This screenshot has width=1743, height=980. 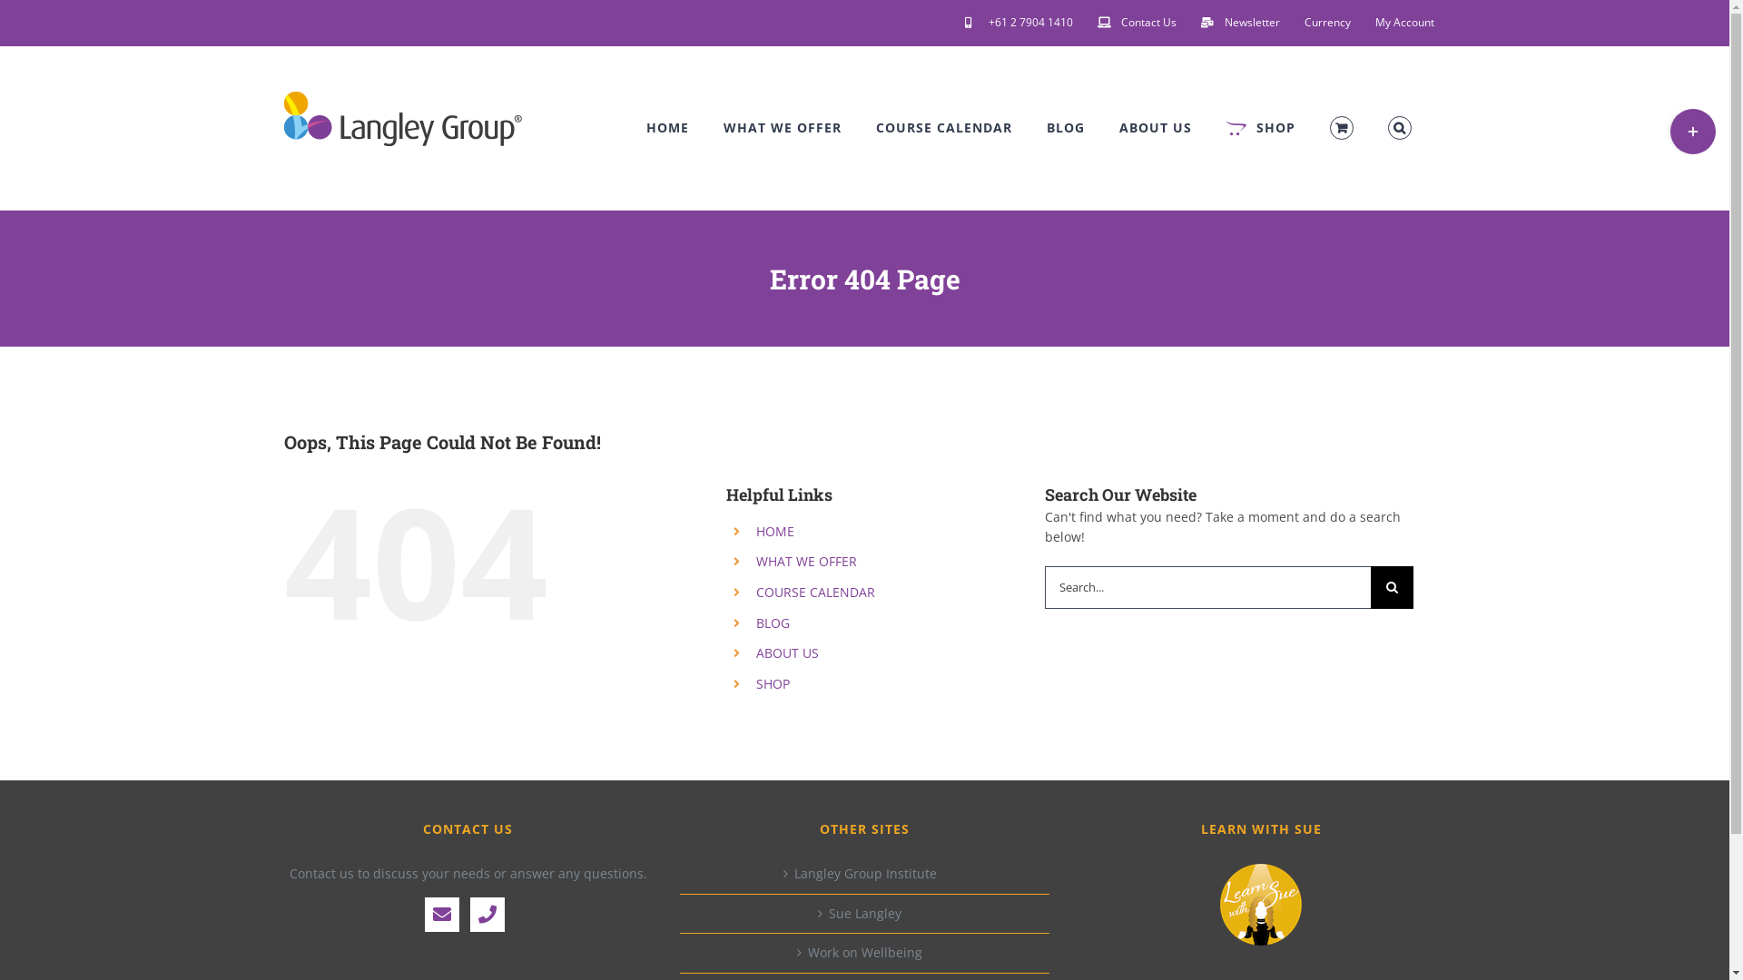 What do you see at coordinates (944, 128) in the screenshot?
I see `COURSE CALENDAR` at bounding box center [944, 128].